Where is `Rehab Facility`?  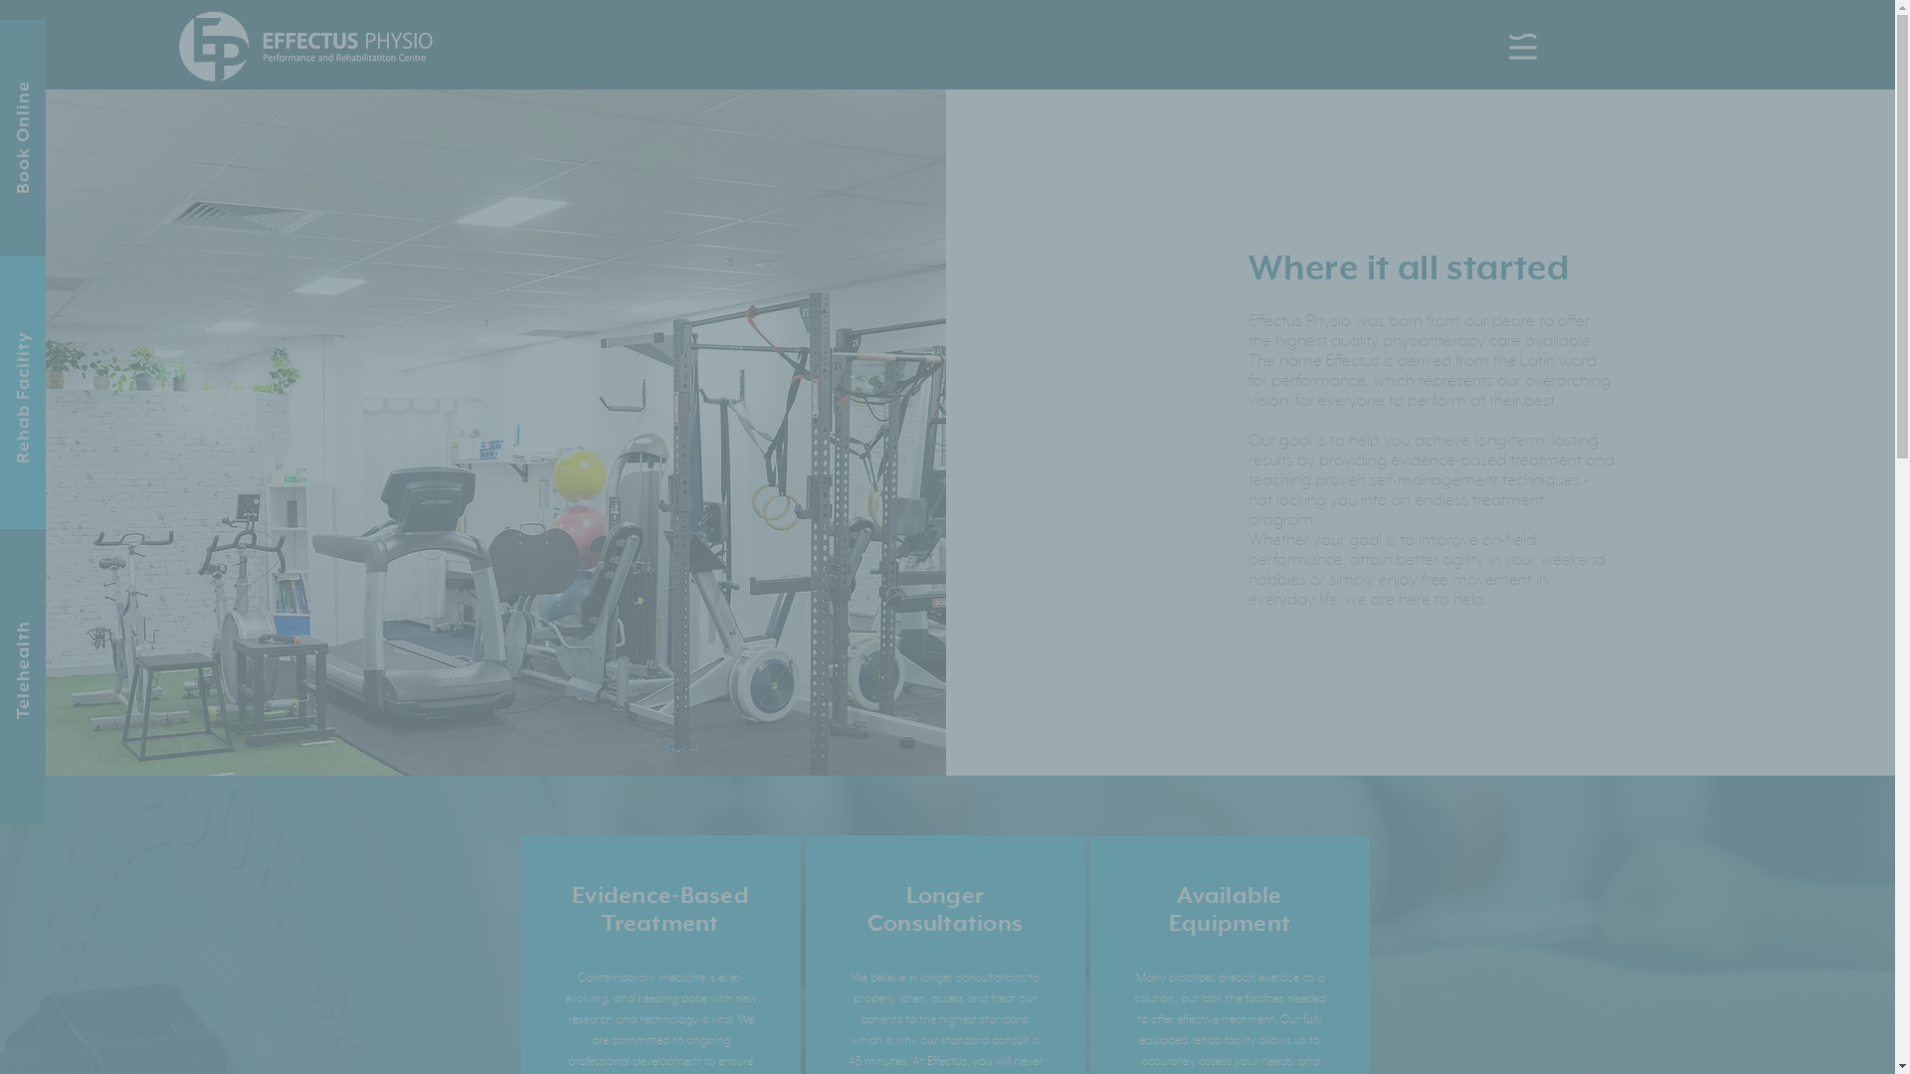 Rehab Facility is located at coordinates (80, 342).